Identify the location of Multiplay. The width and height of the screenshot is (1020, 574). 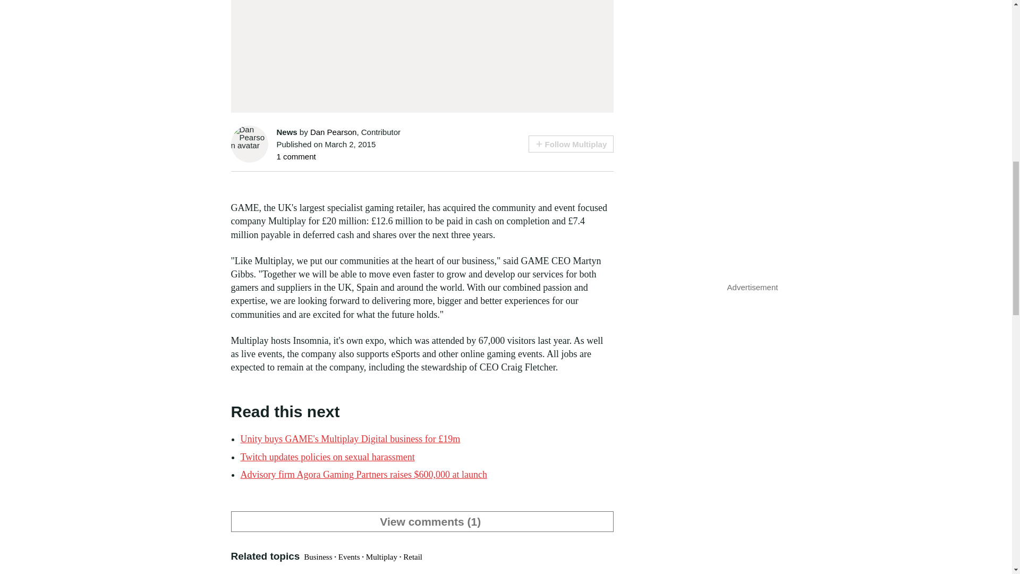
(381, 557).